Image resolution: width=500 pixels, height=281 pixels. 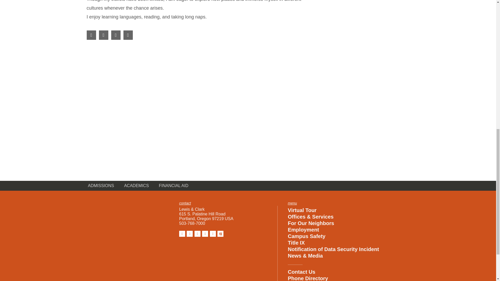 What do you see at coordinates (128, 35) in the screenshot?
I see `Share via email` at bounding box center [128, 35].